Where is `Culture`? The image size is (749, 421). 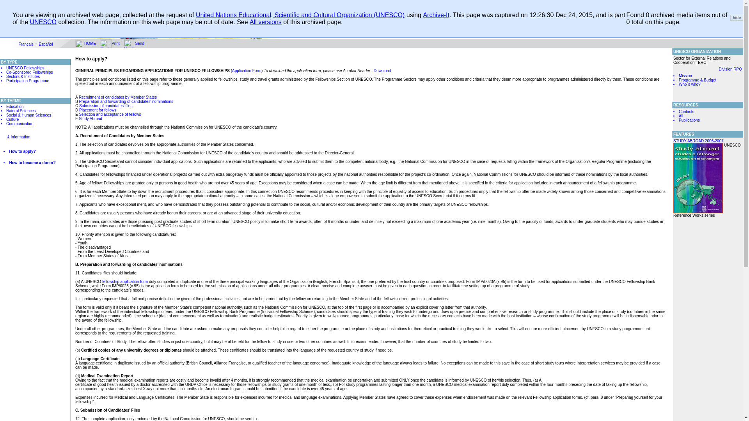 Culture is located at coordinates (35, 119).